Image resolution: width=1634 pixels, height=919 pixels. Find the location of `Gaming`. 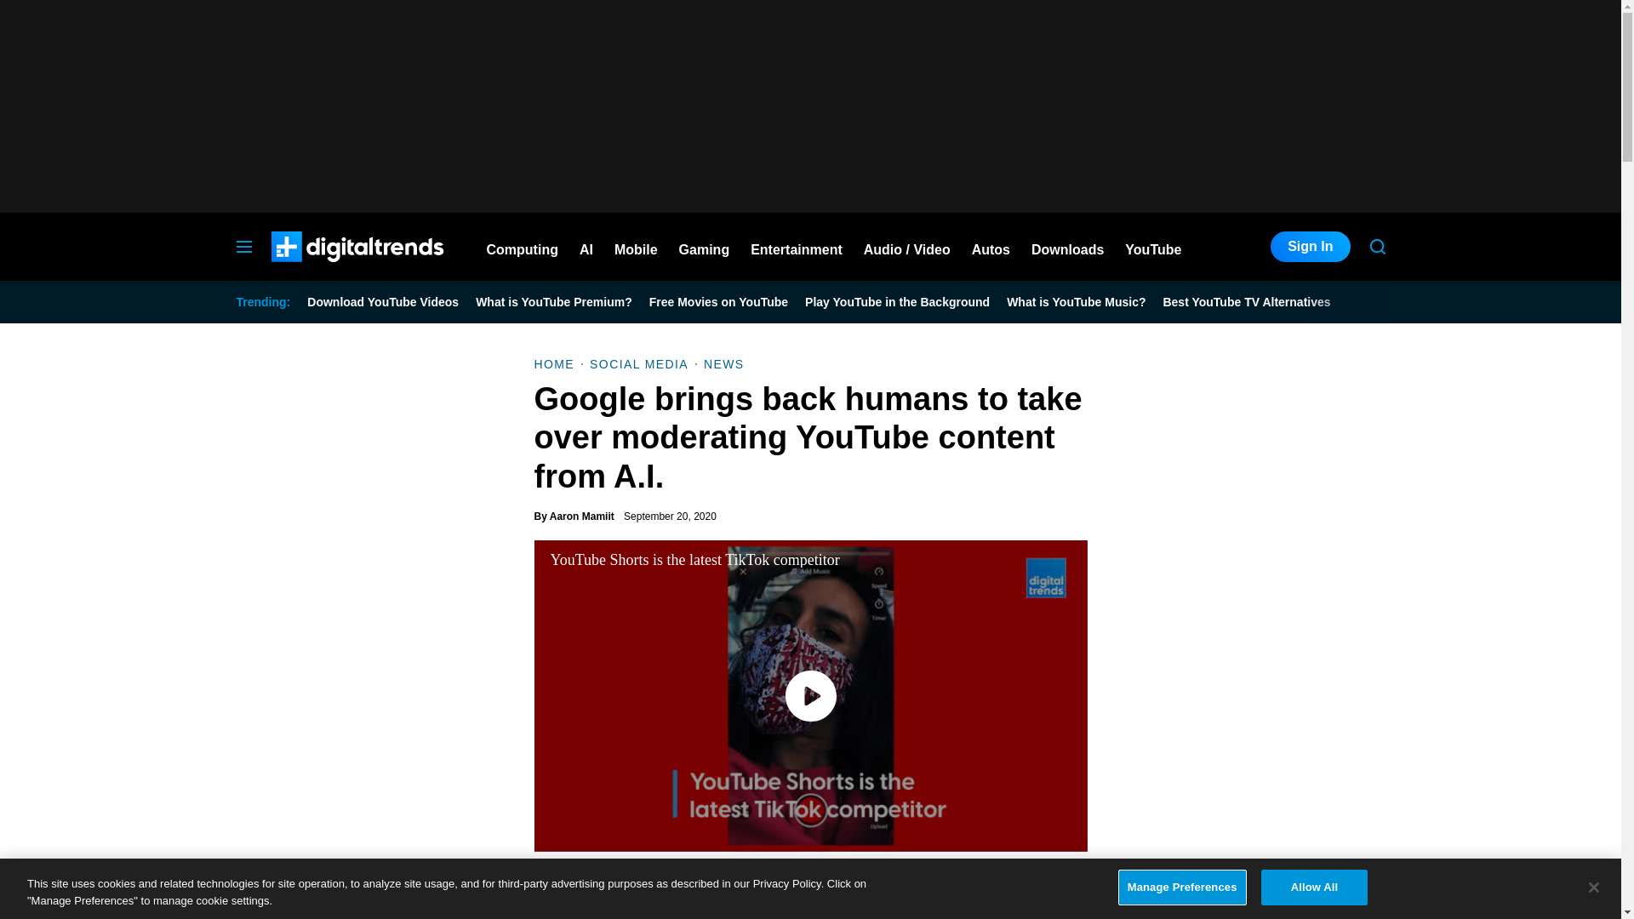

Gaming is located at coordinates (705, 247).